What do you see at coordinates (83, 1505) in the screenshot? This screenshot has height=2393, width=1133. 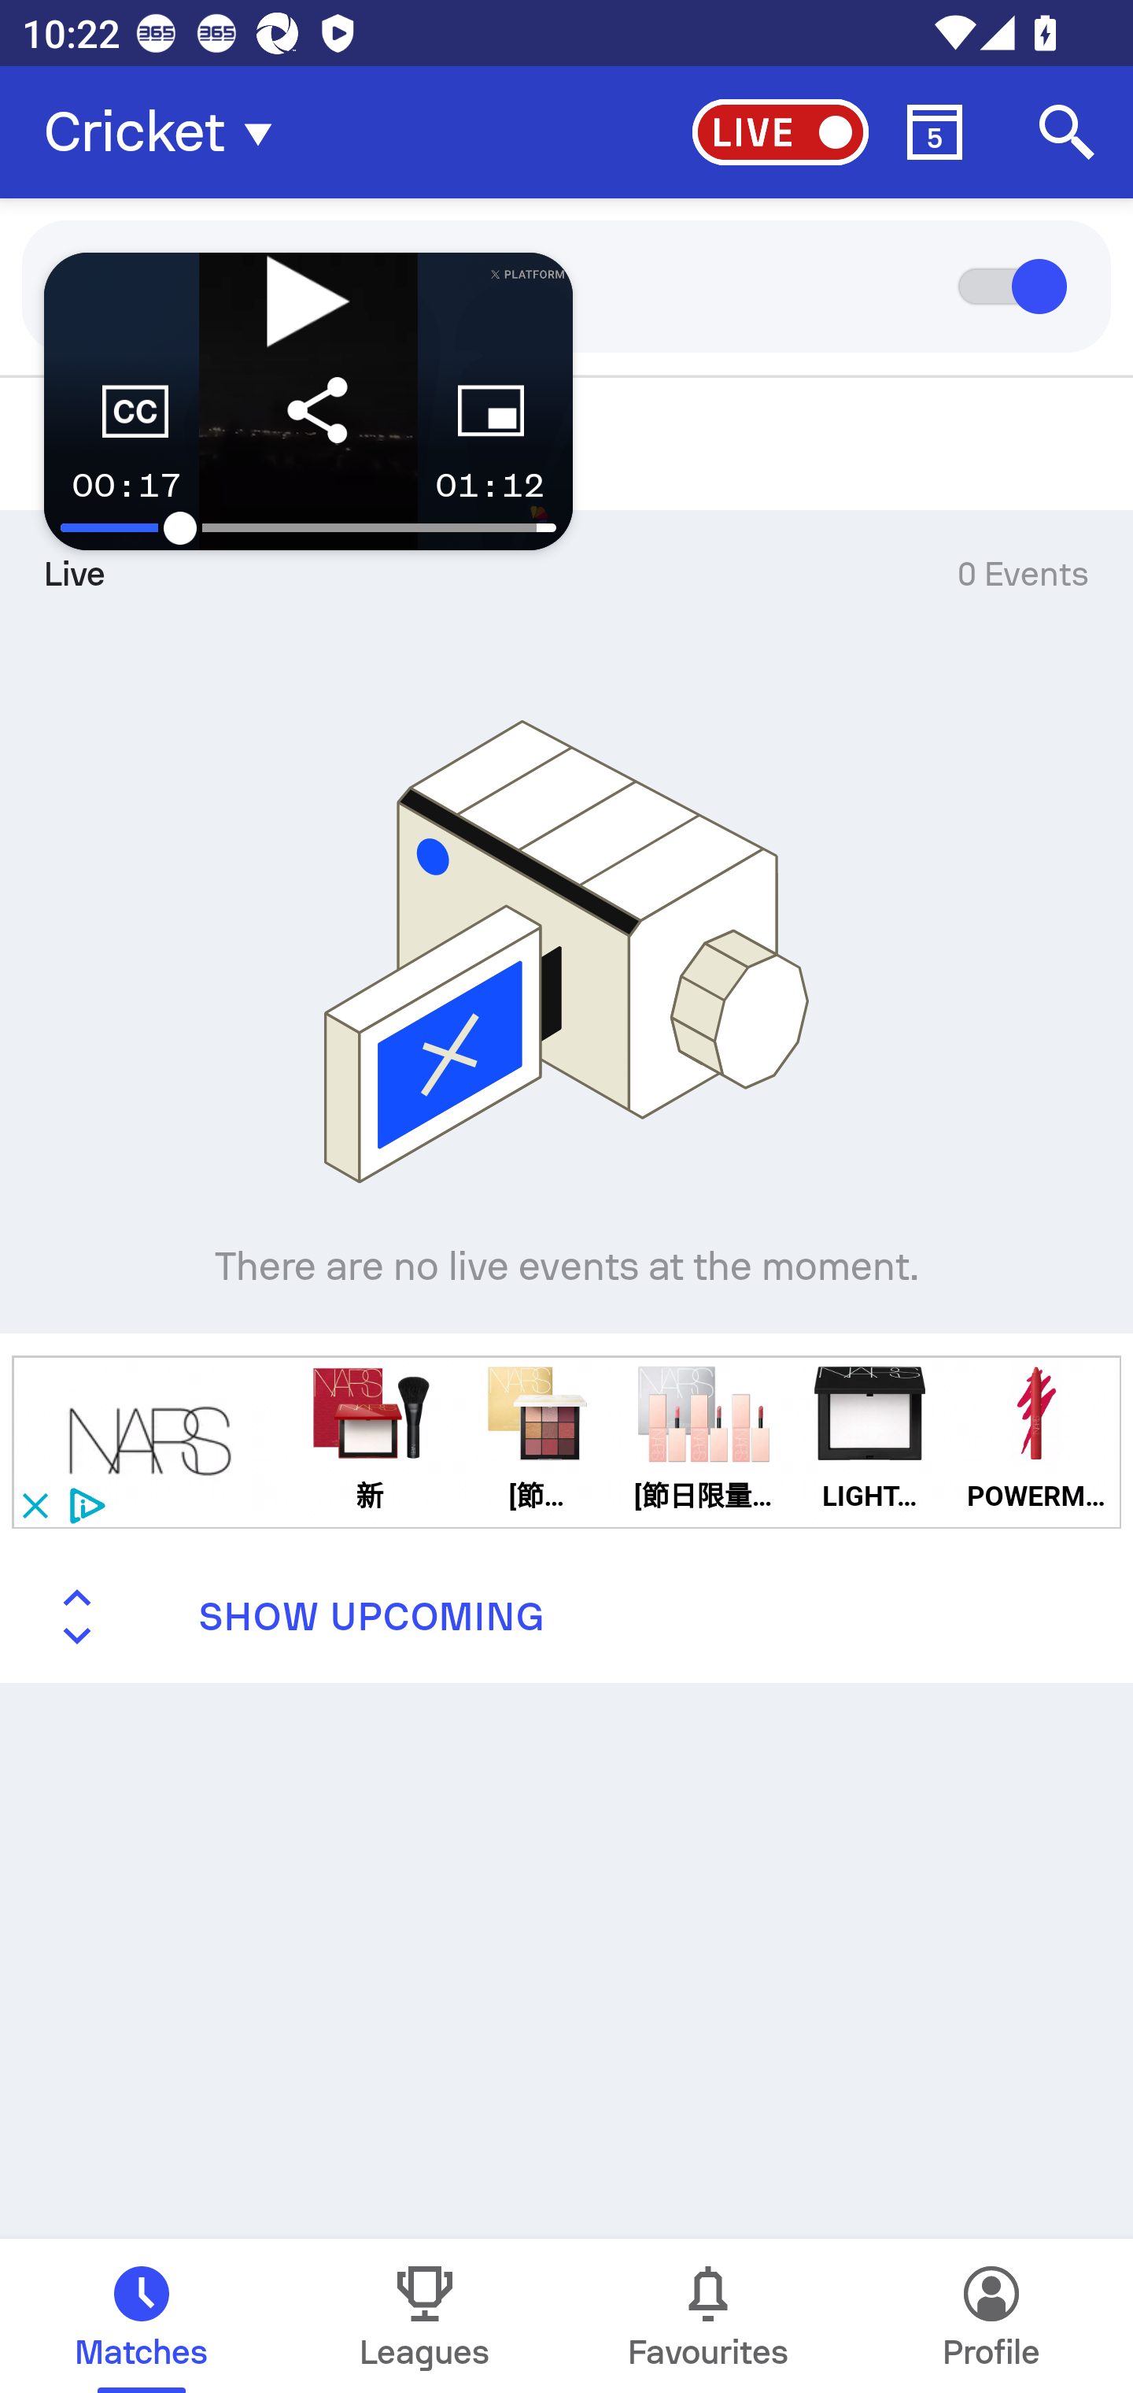 I see `privacy_small` at bounding box center [83, 1505].